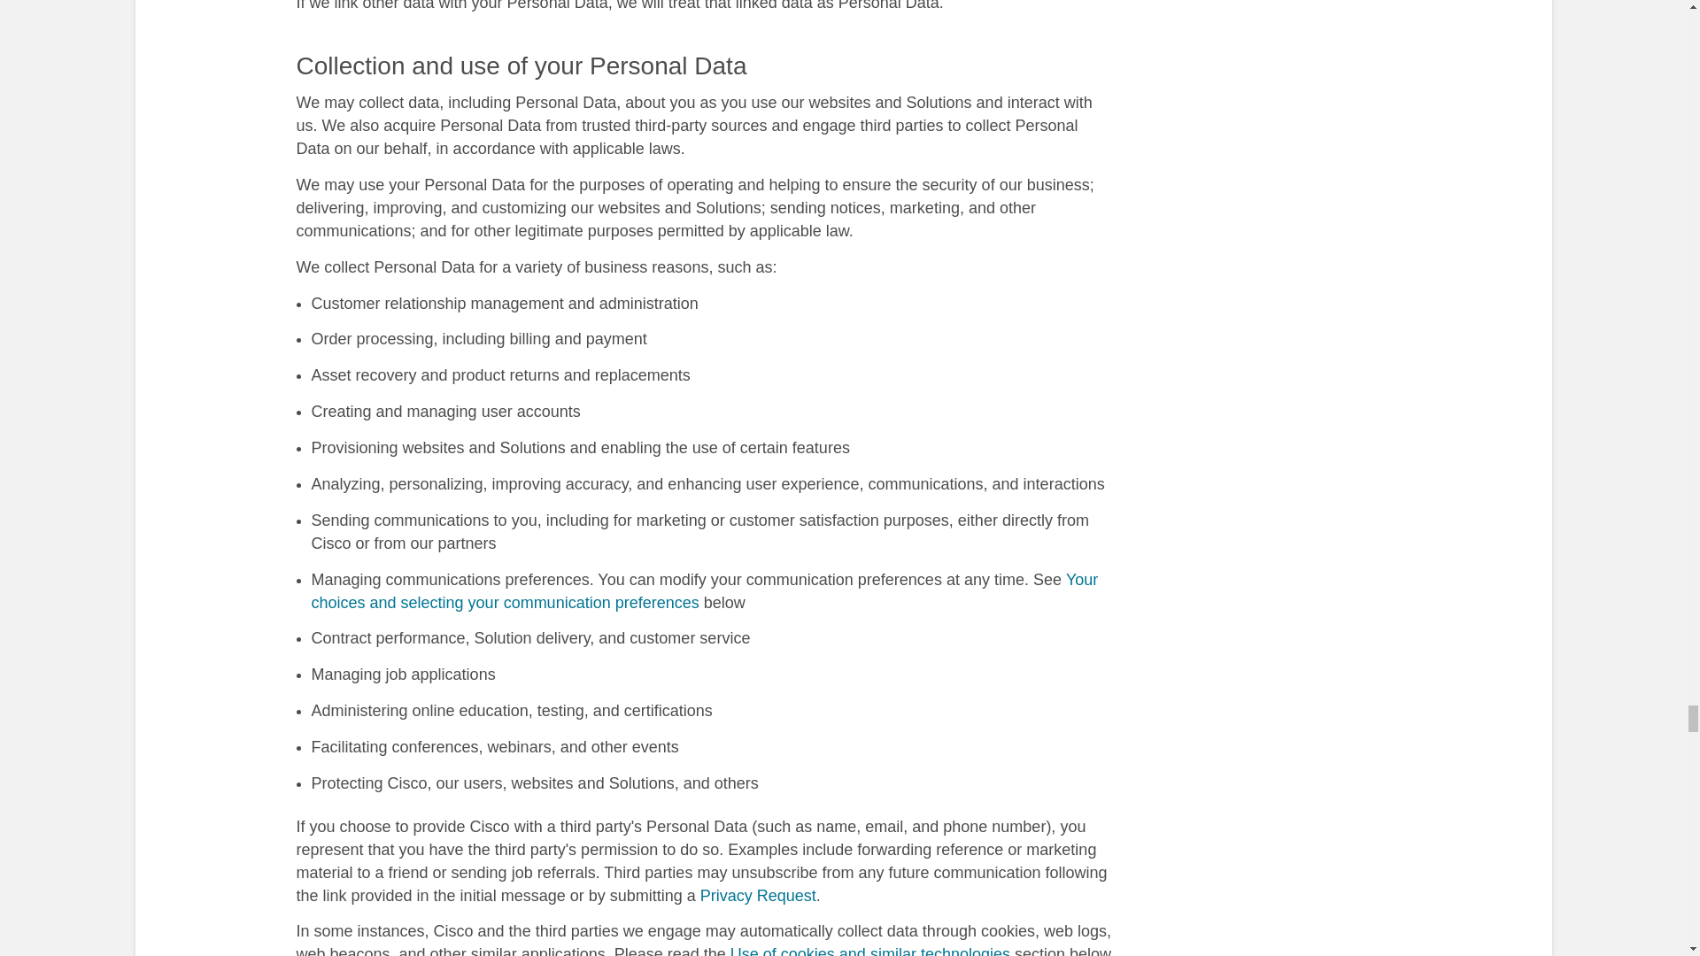  What do you see at coordinates (869, 951) in the screenshot?
I see `Use of cookies and similar technologies` at bounding box center [869, 951].